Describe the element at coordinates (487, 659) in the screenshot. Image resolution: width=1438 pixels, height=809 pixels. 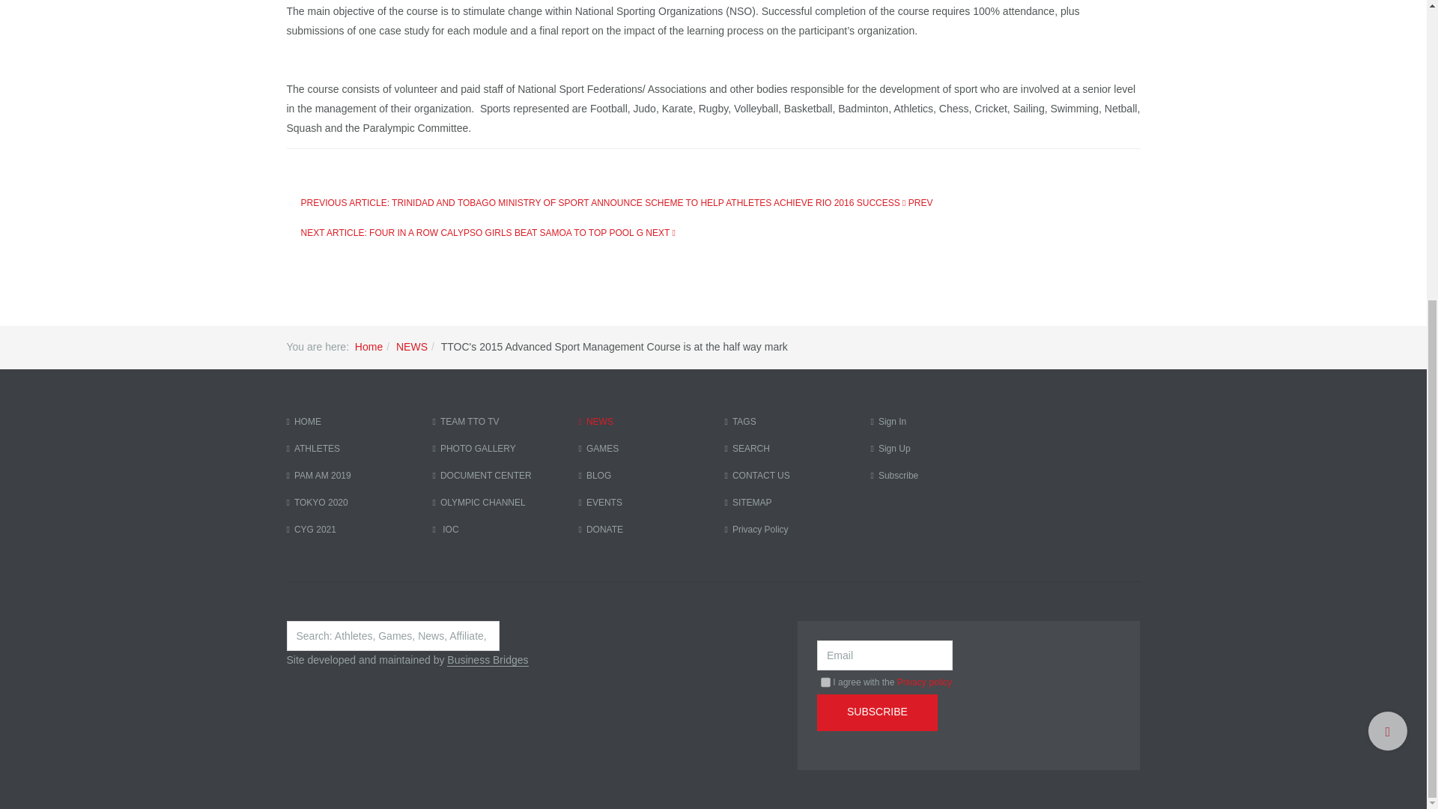
I see `Business Bridges` at that location.